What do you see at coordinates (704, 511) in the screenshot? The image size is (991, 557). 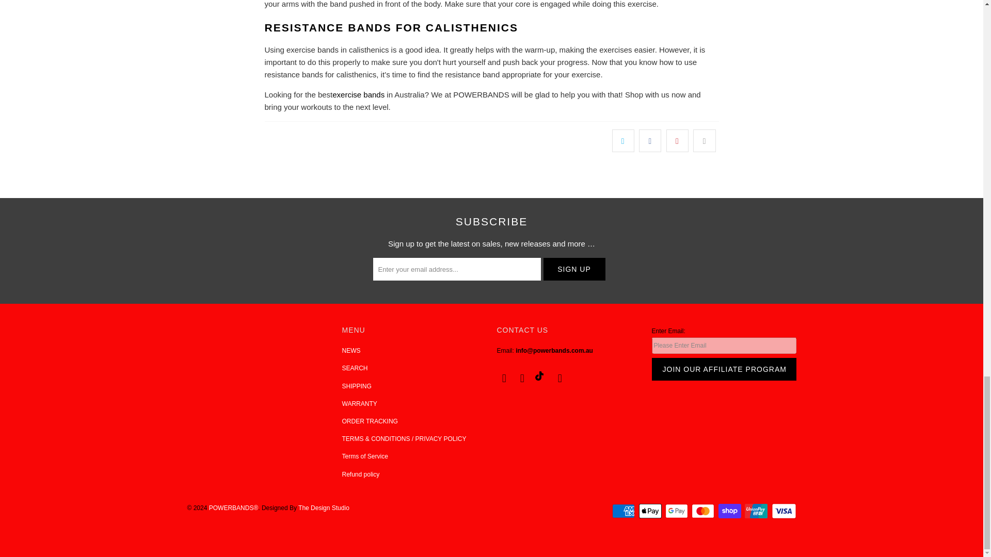 I see `Mastercard` at bounding box center [704, 511].